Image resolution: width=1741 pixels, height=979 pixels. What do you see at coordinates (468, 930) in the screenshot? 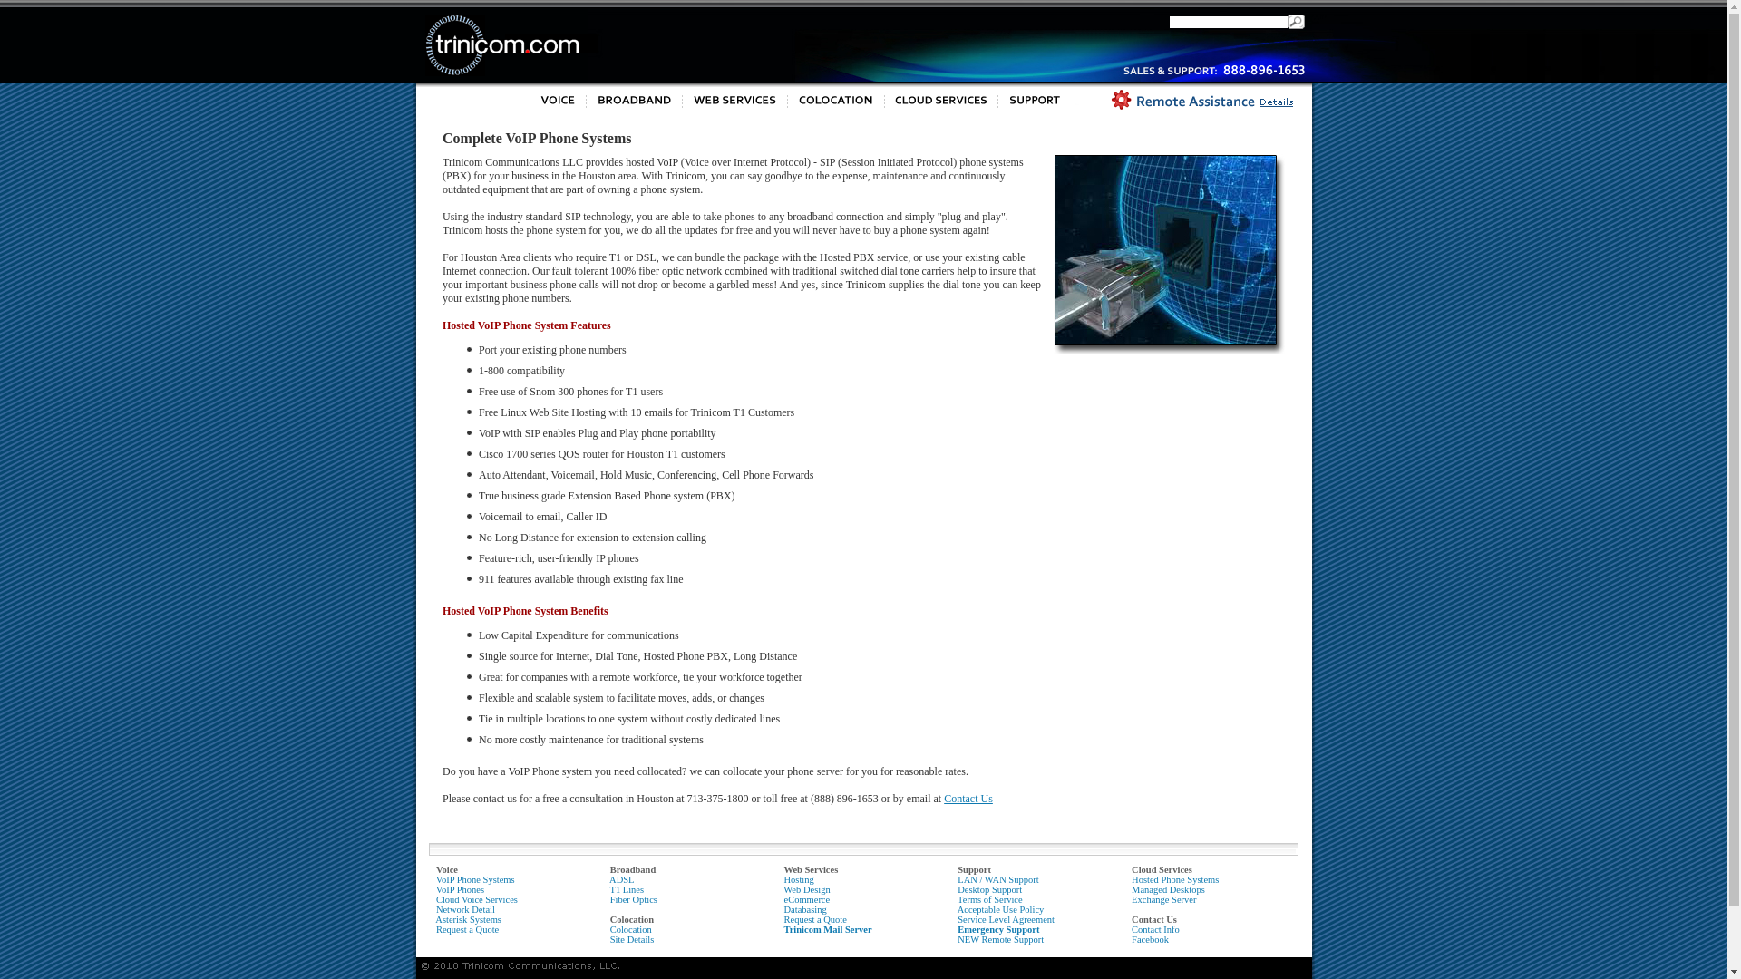
I see `Request a Quote` at bounding box center [468, 930].